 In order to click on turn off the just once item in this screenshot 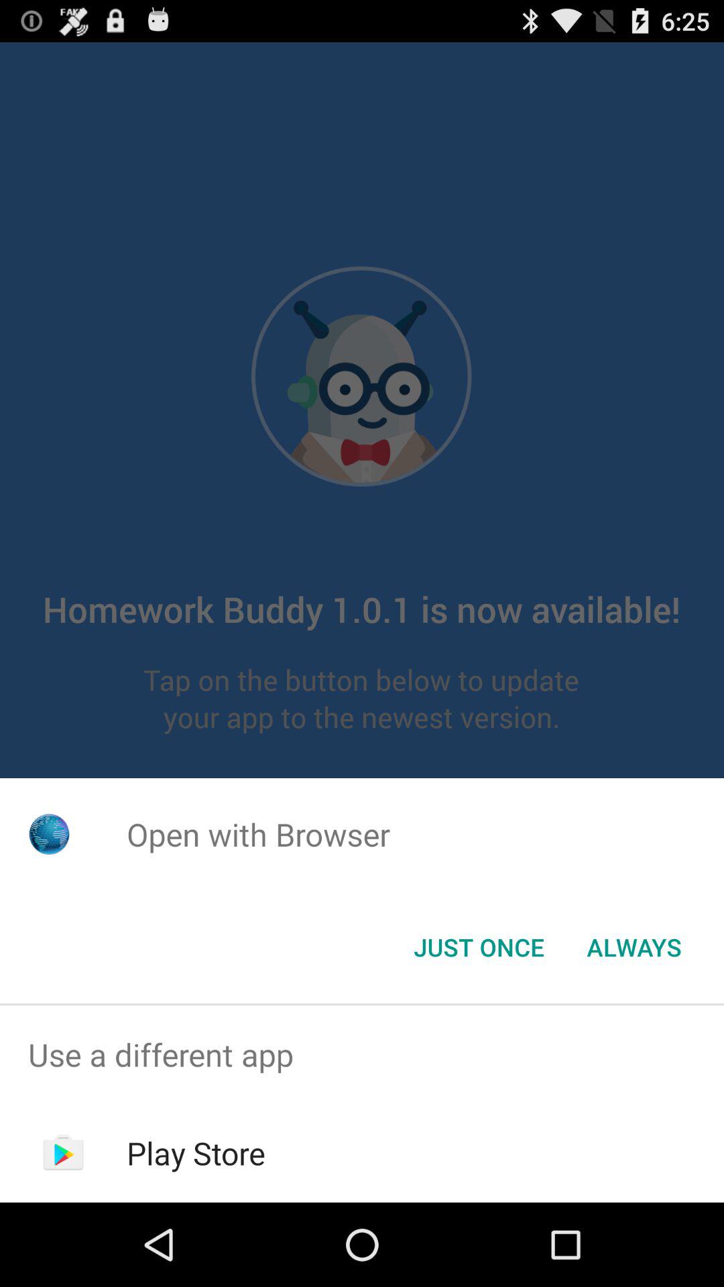, I will do `click(479, 947)`.